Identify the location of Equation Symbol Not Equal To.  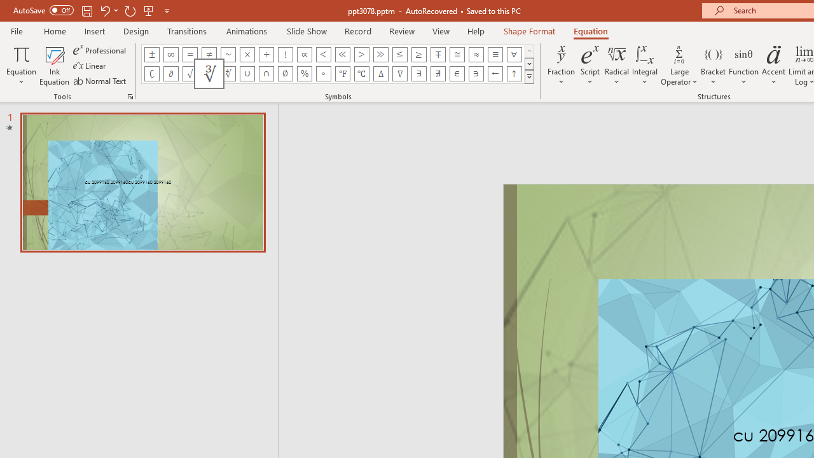
(209, 55).